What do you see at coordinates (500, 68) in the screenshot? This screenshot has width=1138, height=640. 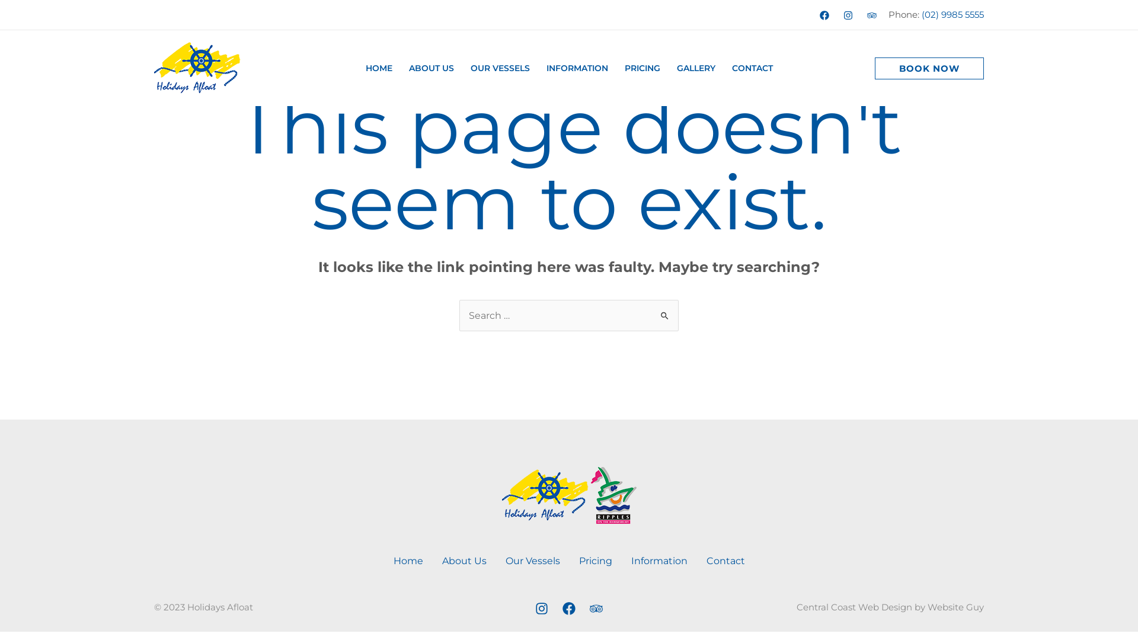 I see `OUR VESSELS` at bounding box center [500, 68].